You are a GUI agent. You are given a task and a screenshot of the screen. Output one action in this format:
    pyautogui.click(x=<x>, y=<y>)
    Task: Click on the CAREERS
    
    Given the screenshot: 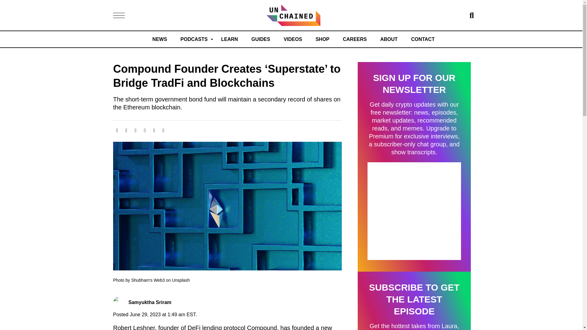 What is the action you would take?
    pyautogui.click(x=355, y=39)
    